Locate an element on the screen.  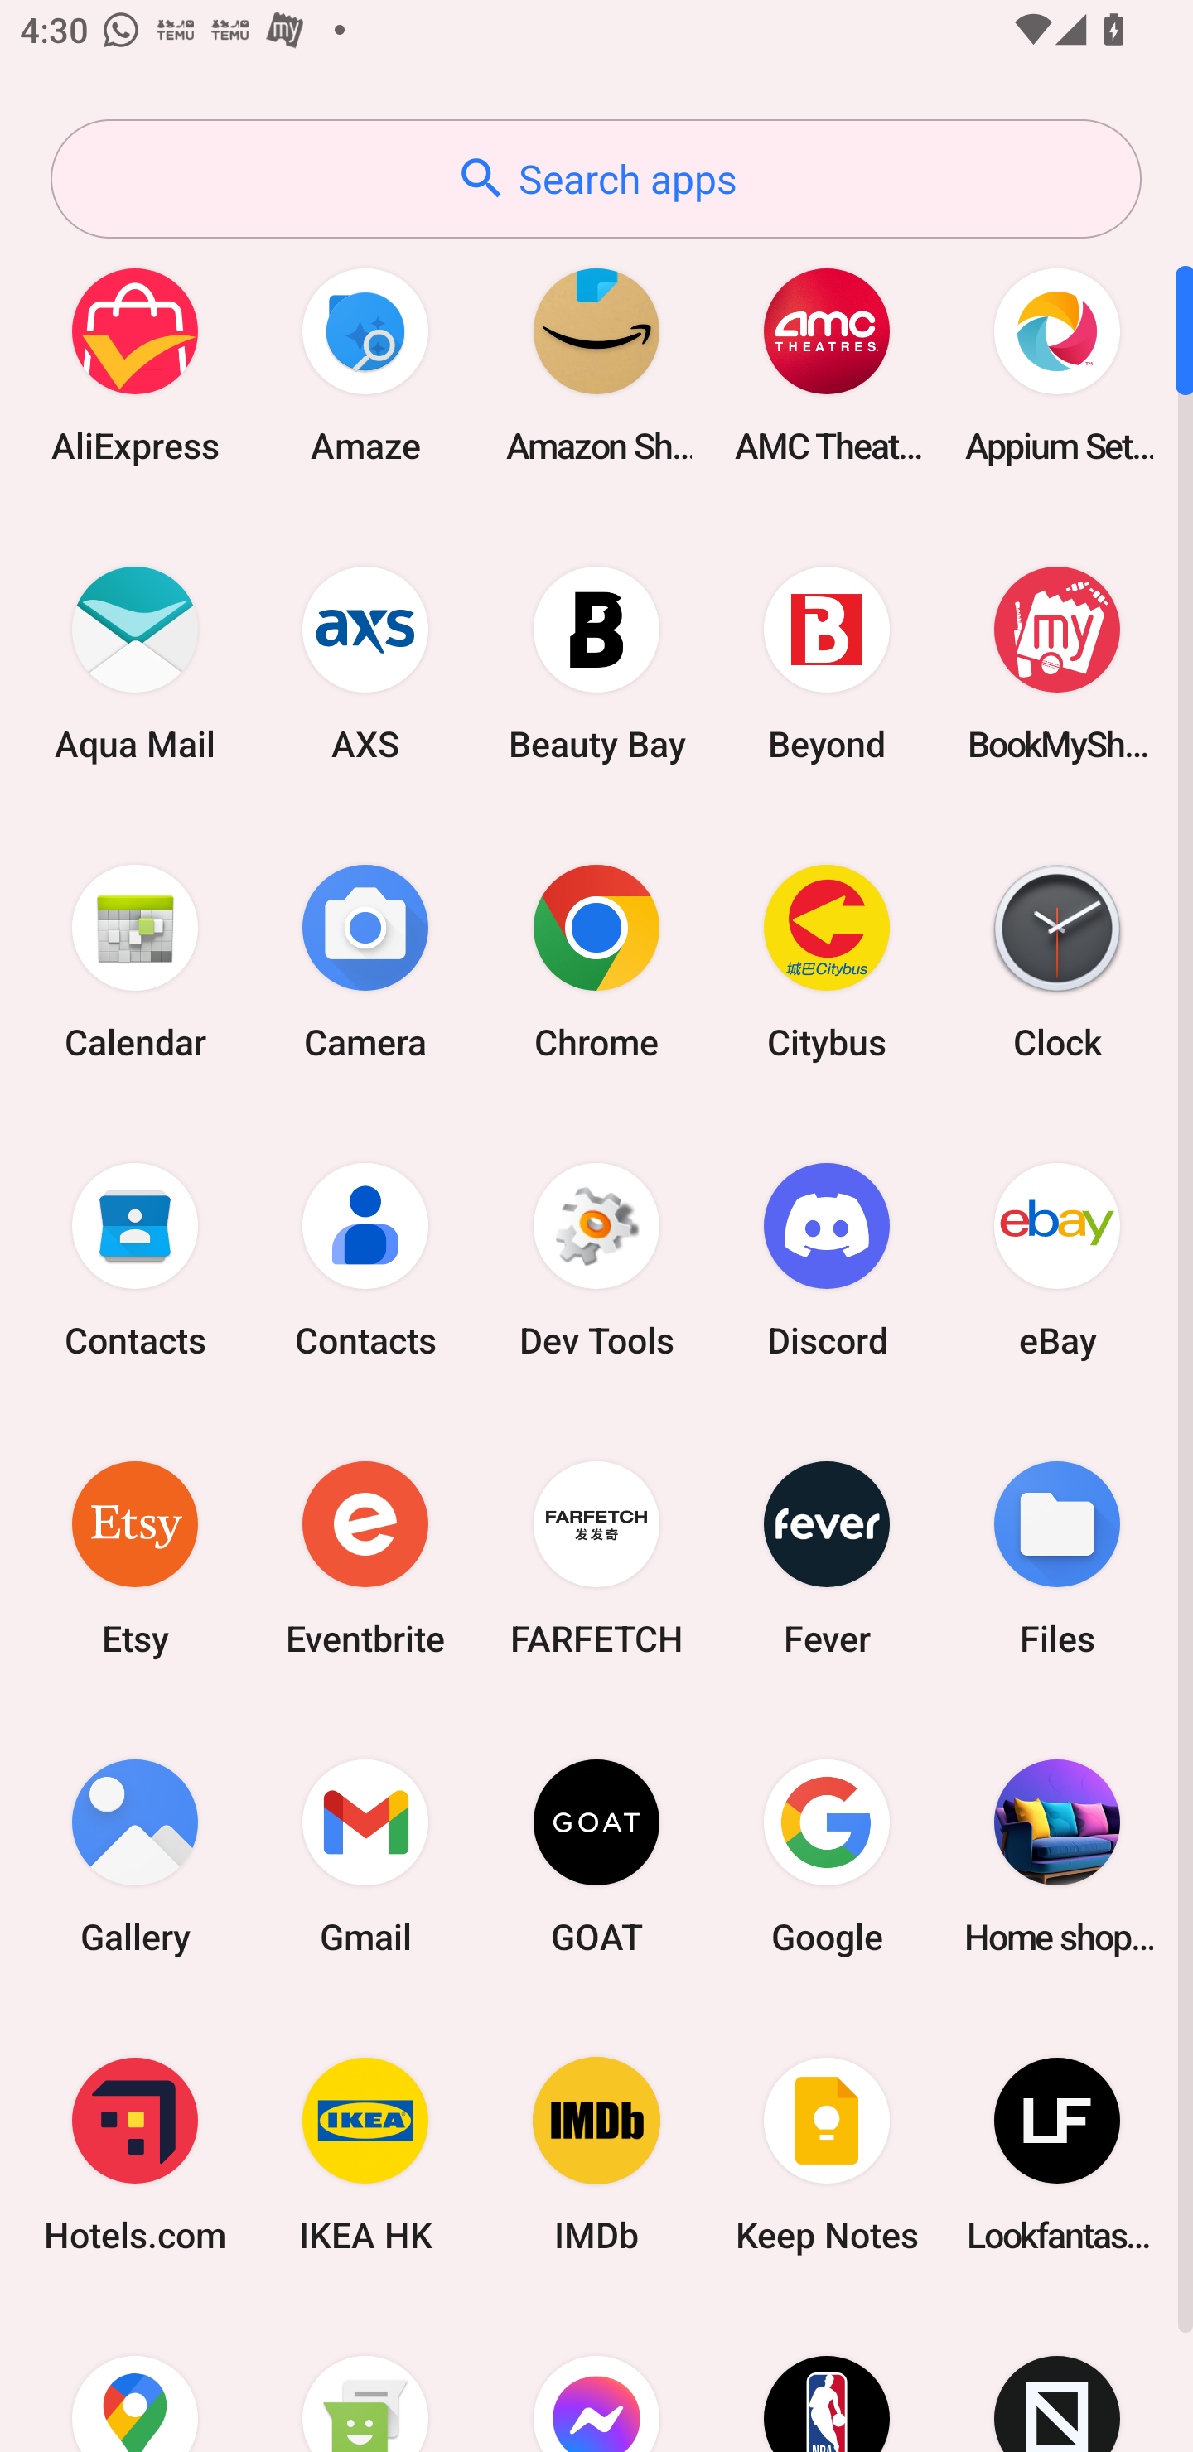
Calendar is located at coordinates (135, 961).